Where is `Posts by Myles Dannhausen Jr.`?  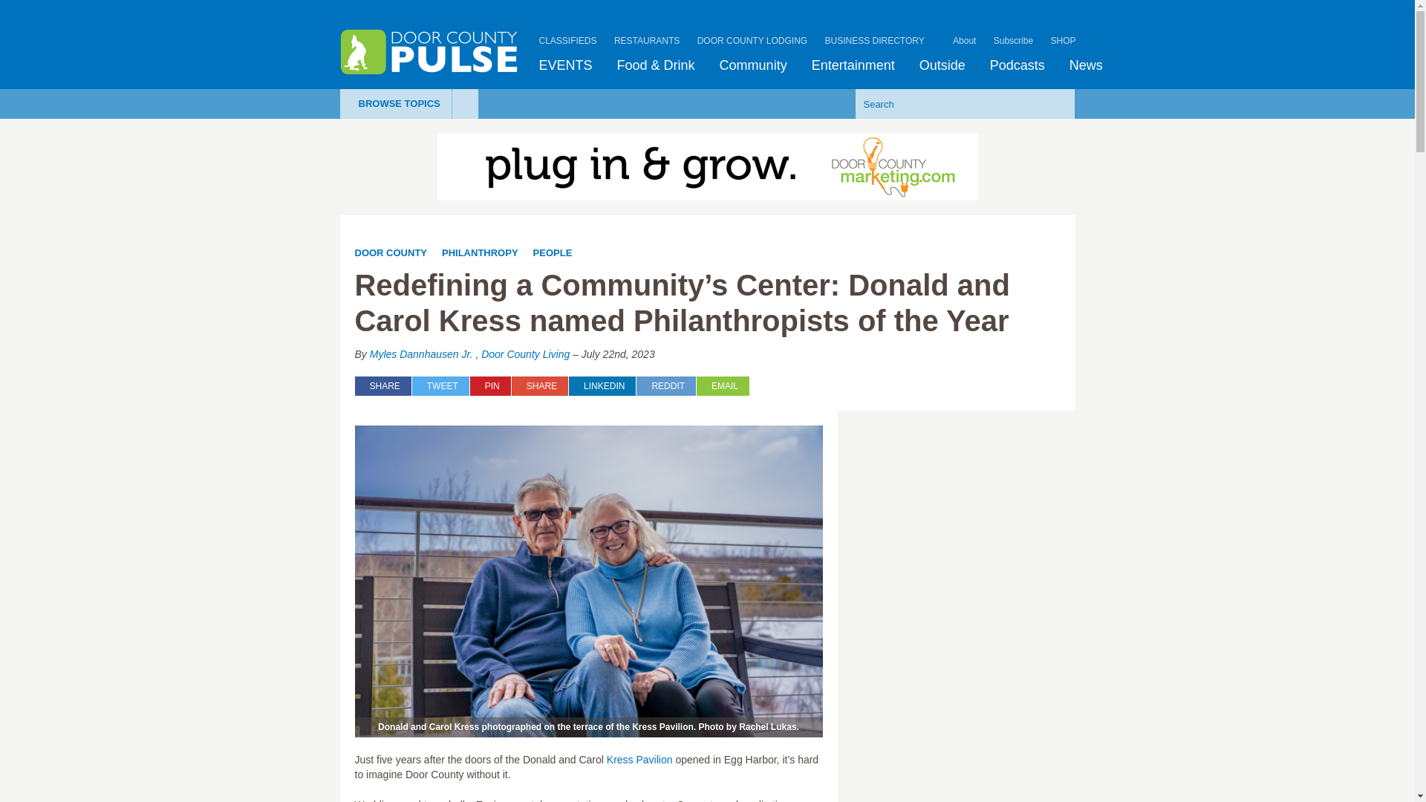 Posts by Myles Dannhausen Jr. is located at coordinates (421, 353).